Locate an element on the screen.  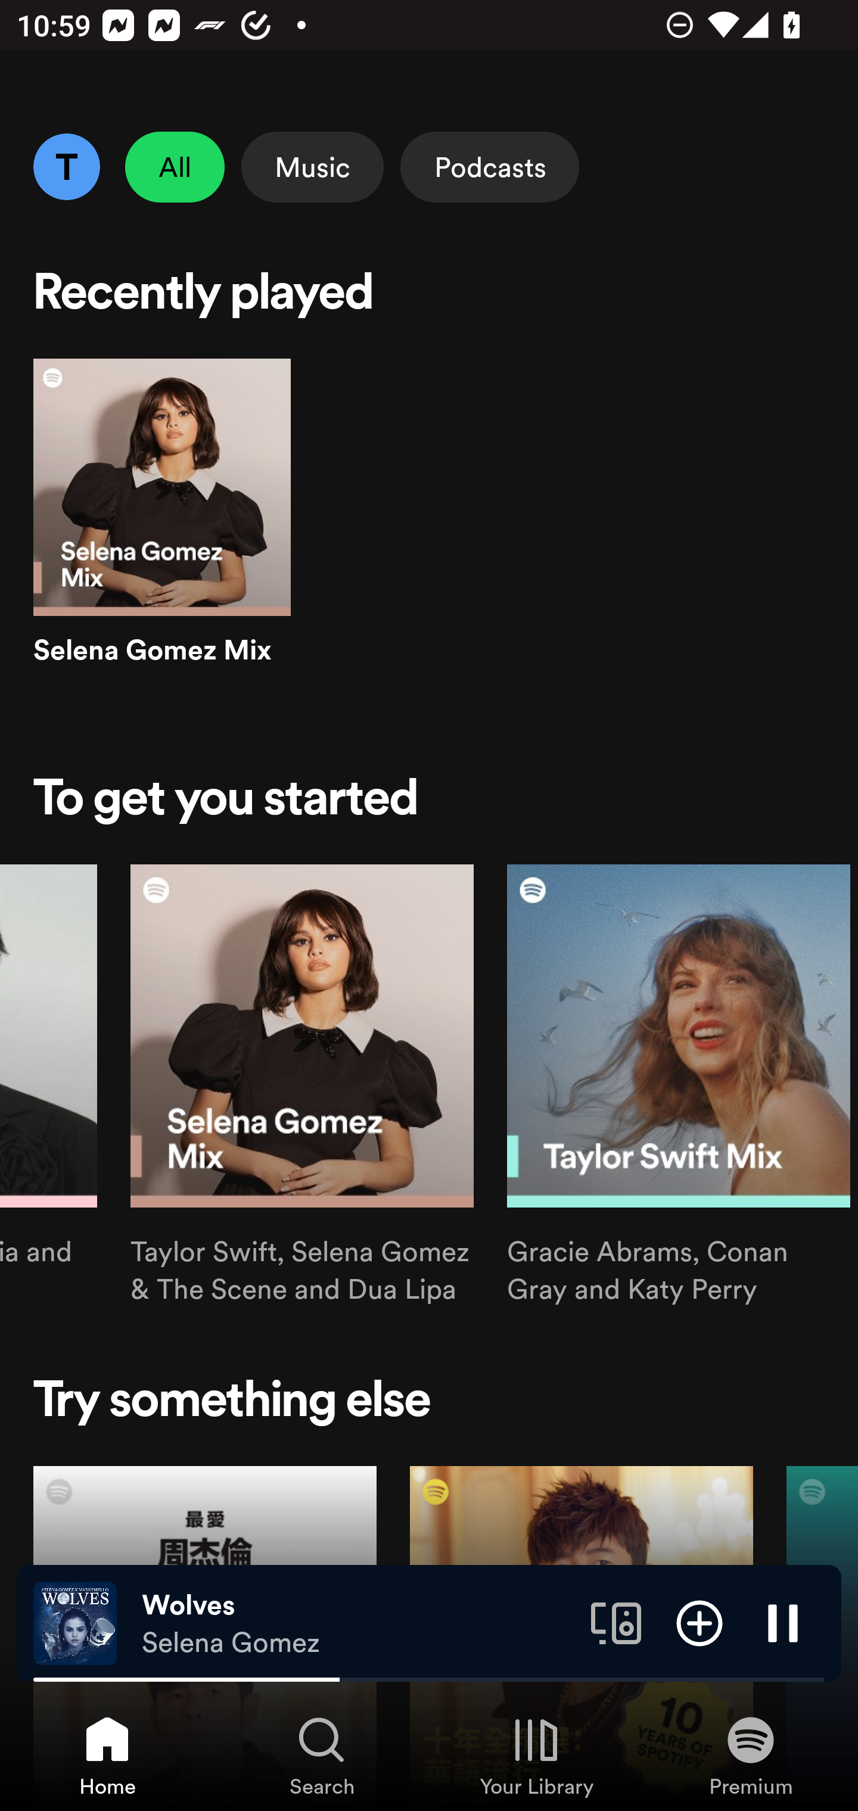
Your Library, Tab 3 of 4 Your Library Your Library is located at coordinates (536, 1755).